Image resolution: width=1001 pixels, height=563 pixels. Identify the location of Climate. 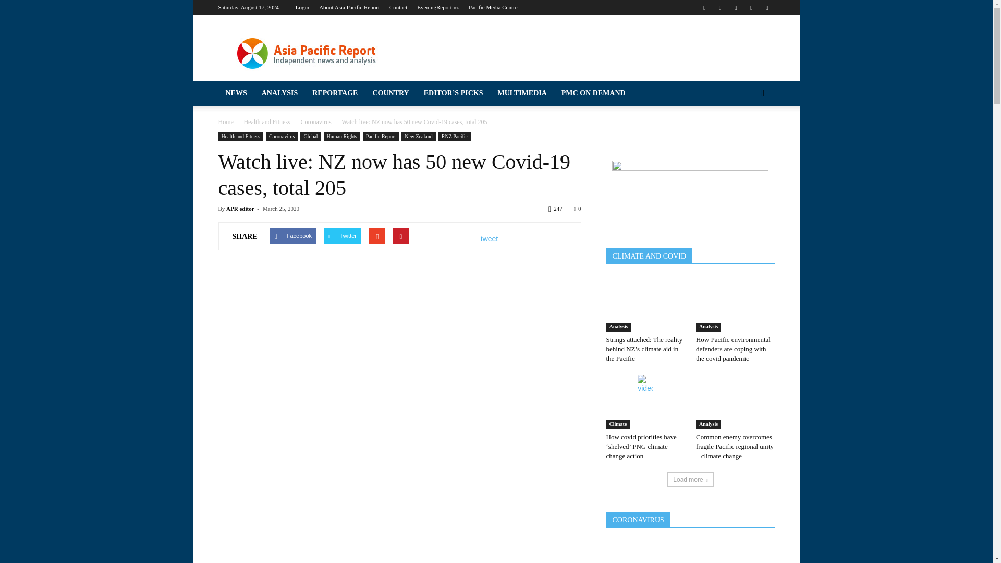
(96, 168).